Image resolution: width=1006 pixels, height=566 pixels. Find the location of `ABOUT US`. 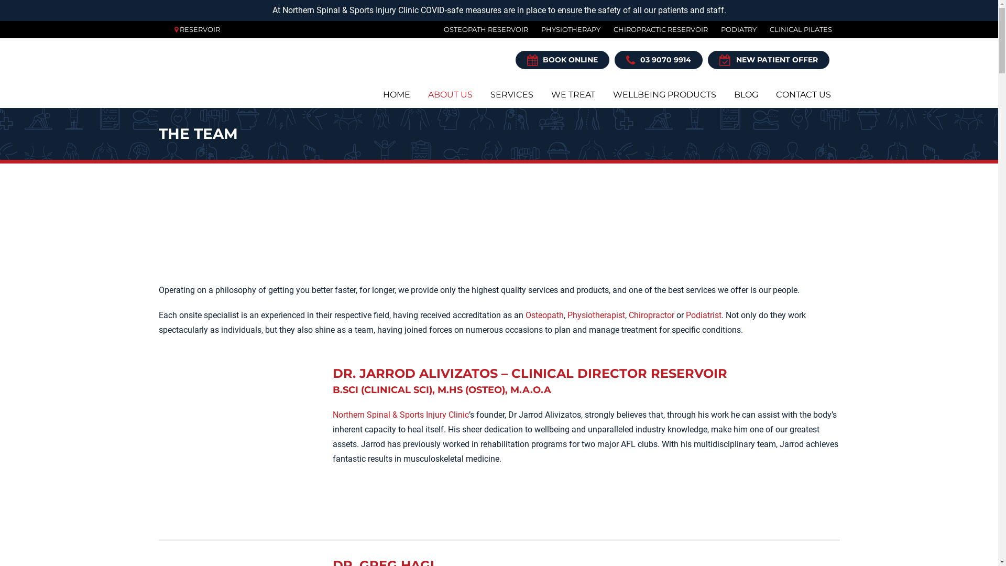

ABOUT US is located at coordinates (451, 94).